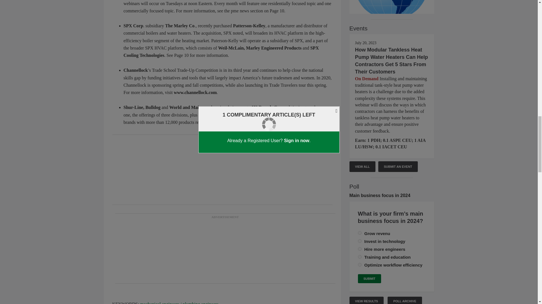  I want to click on 327, so click(360, 265).